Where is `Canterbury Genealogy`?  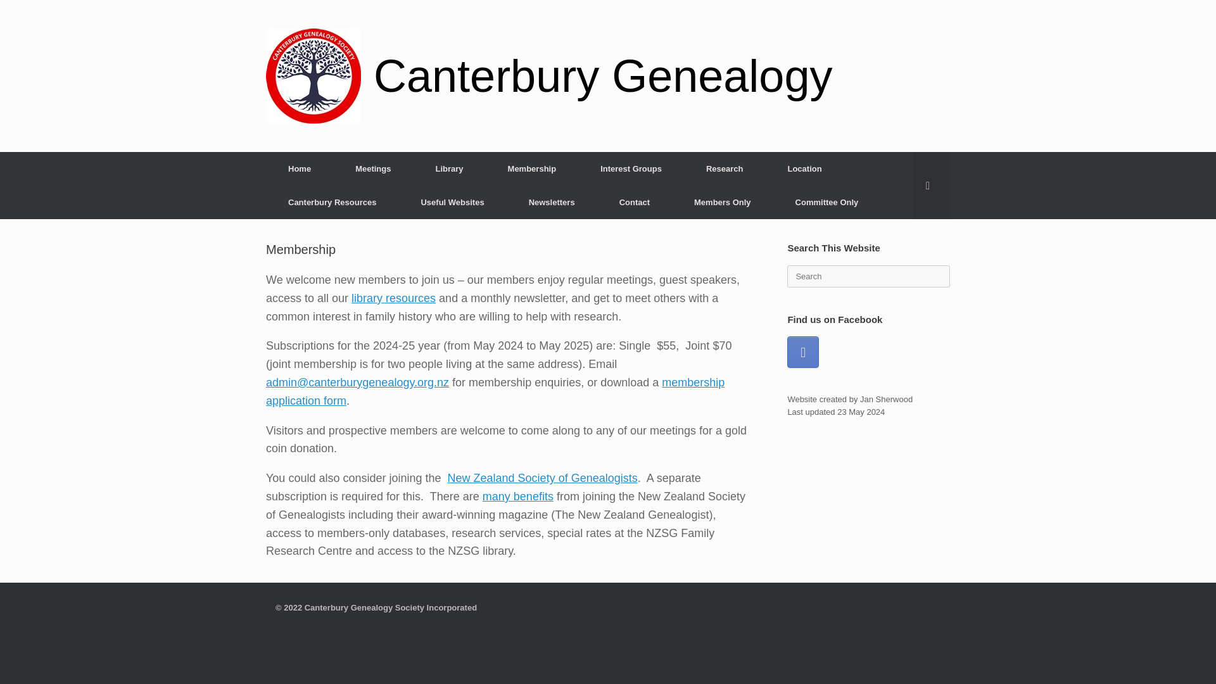
Canterbury Genealogy is located at coordinates (548, 76).